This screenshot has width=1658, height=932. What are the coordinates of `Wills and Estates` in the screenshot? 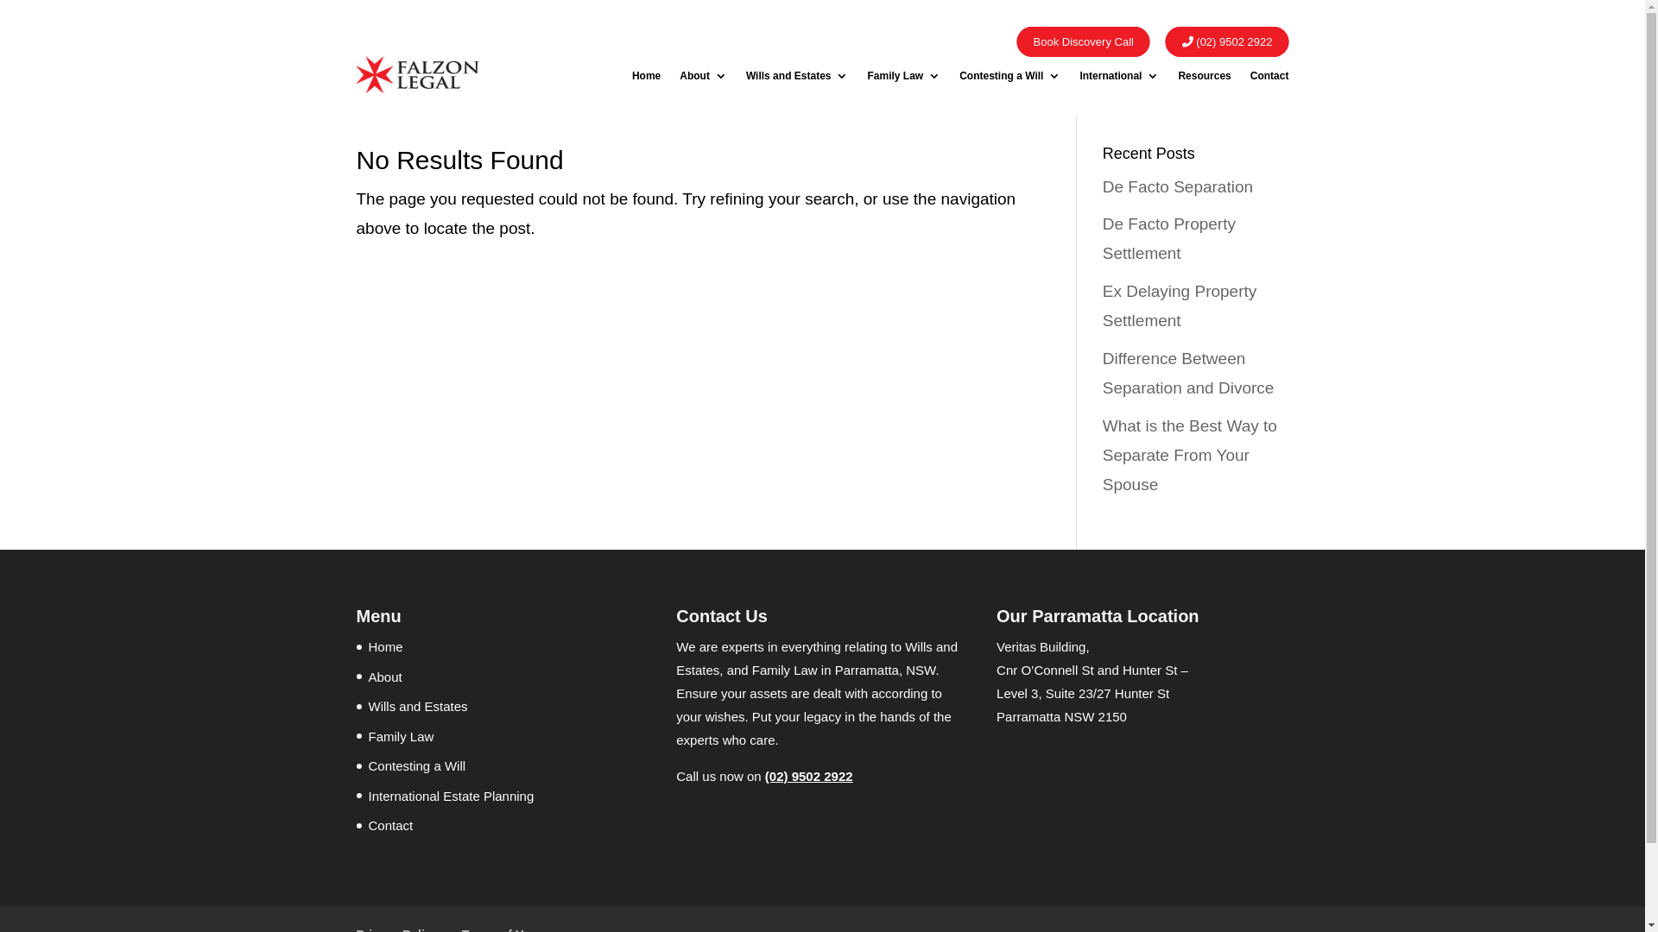 It's located at (798, 79).